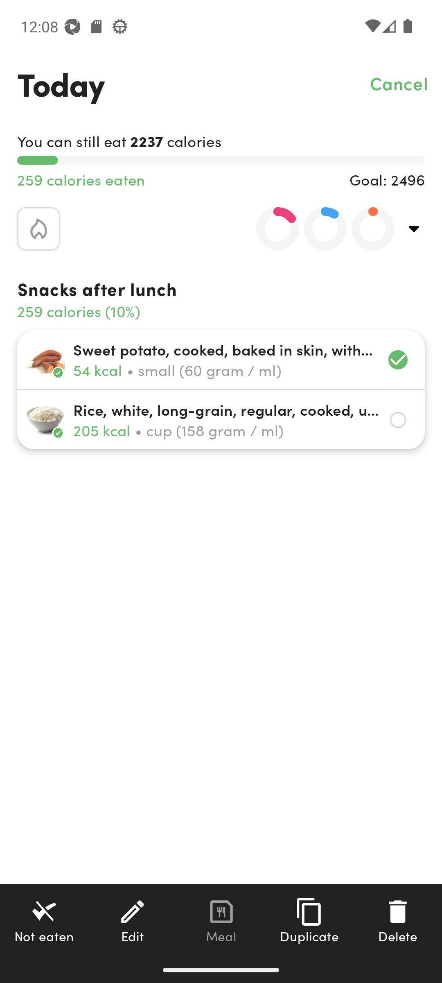 This screenshot has height=983, width=442. What do you see at coordinates (318, 229) in the screenshot?
I see `0.15 0.09 0.01` at bounding box center [318, 229].